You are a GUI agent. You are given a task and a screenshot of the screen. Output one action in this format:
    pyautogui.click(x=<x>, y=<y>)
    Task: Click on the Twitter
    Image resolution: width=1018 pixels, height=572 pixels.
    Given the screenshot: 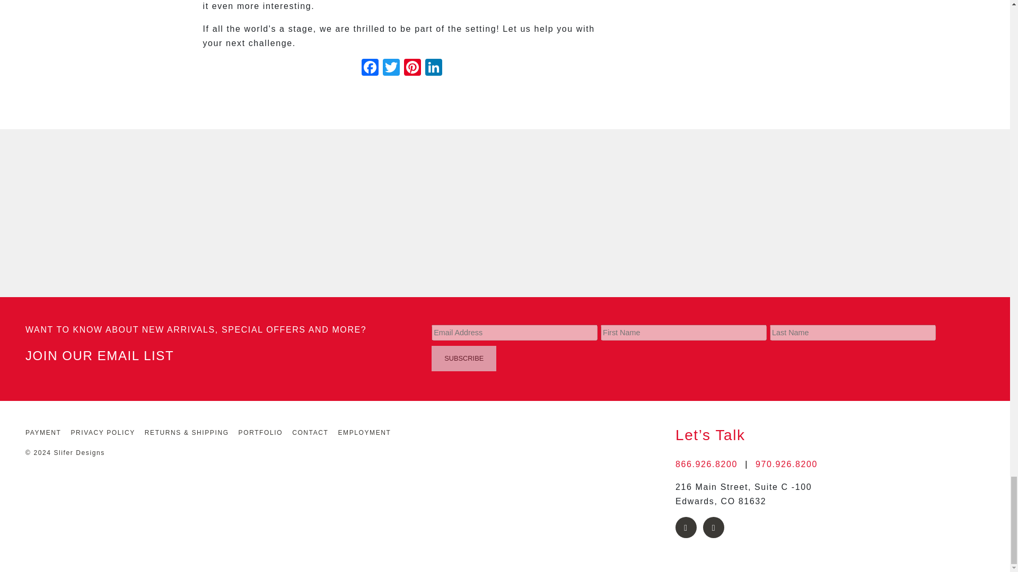 What is the action you would take?
    pyautogui.click(x=391, y=68)
    